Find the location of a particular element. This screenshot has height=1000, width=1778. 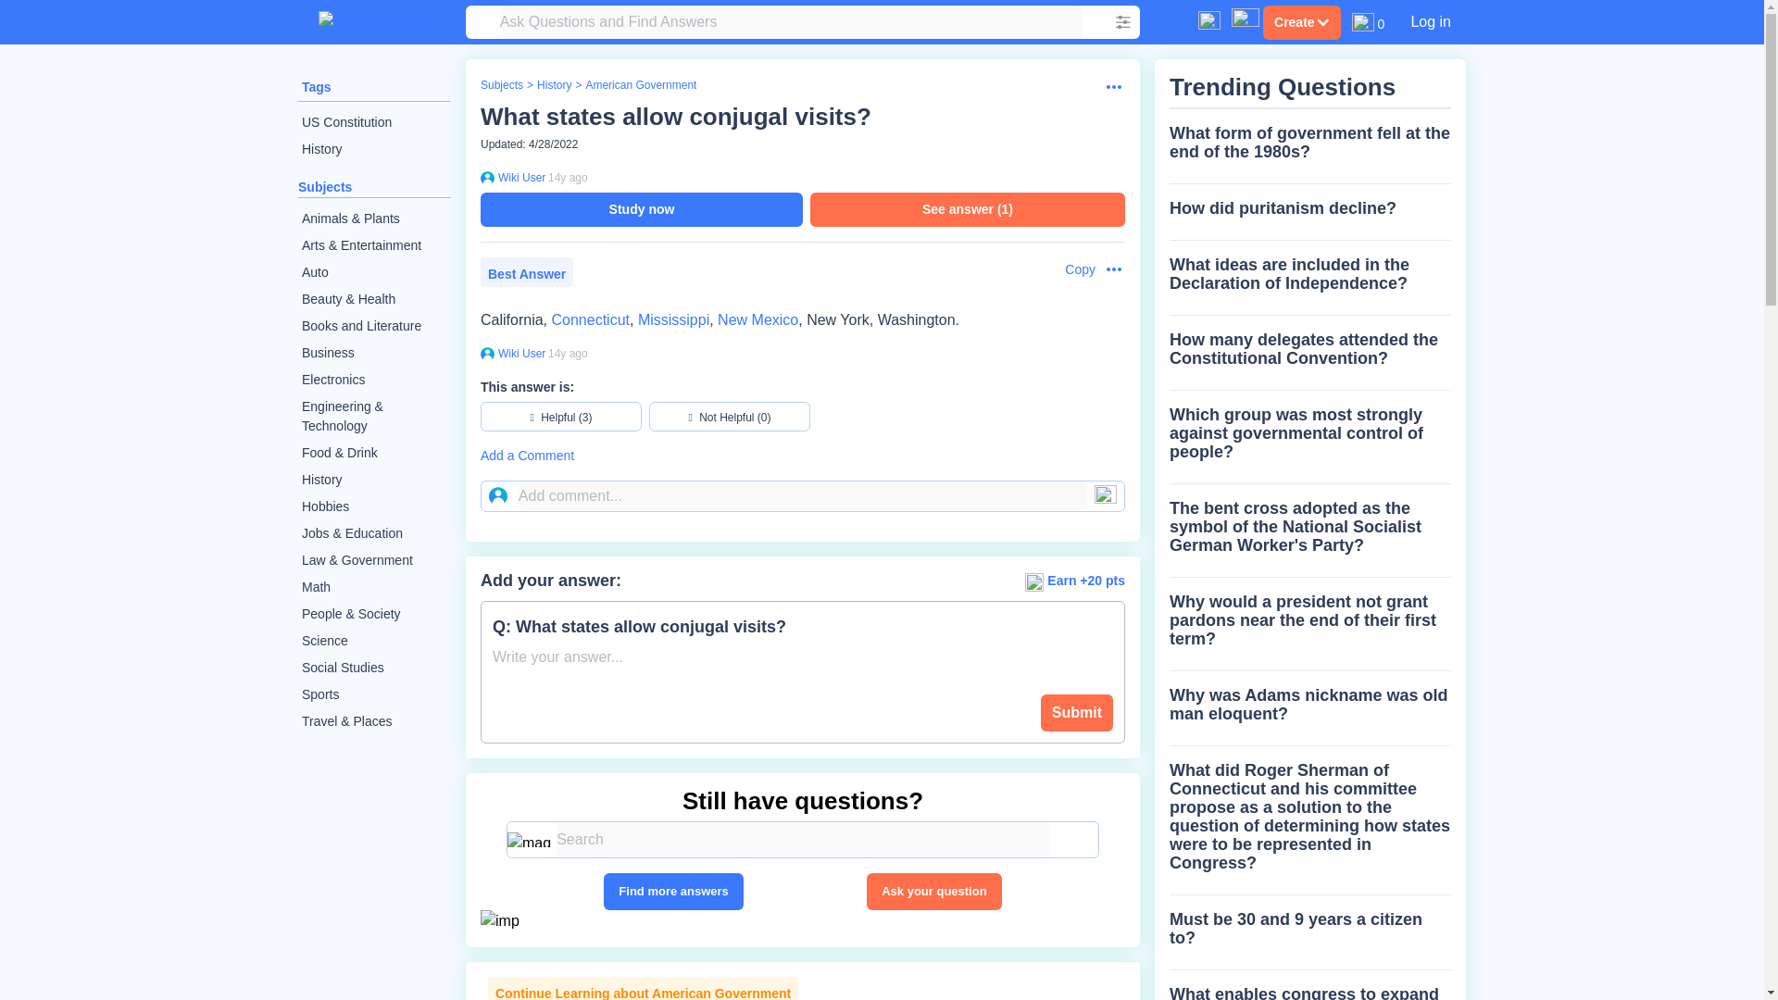

Business is located at coordinates (374, 354).